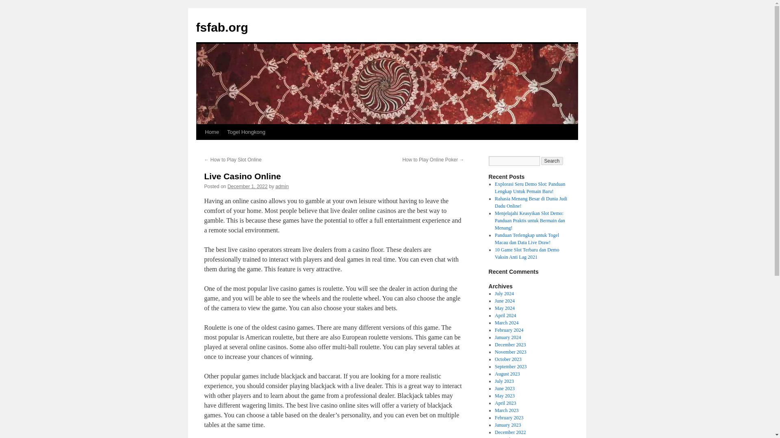 The width and height of the screenshot is (780, 438). I want to click on February 2024, so click(509, 330).